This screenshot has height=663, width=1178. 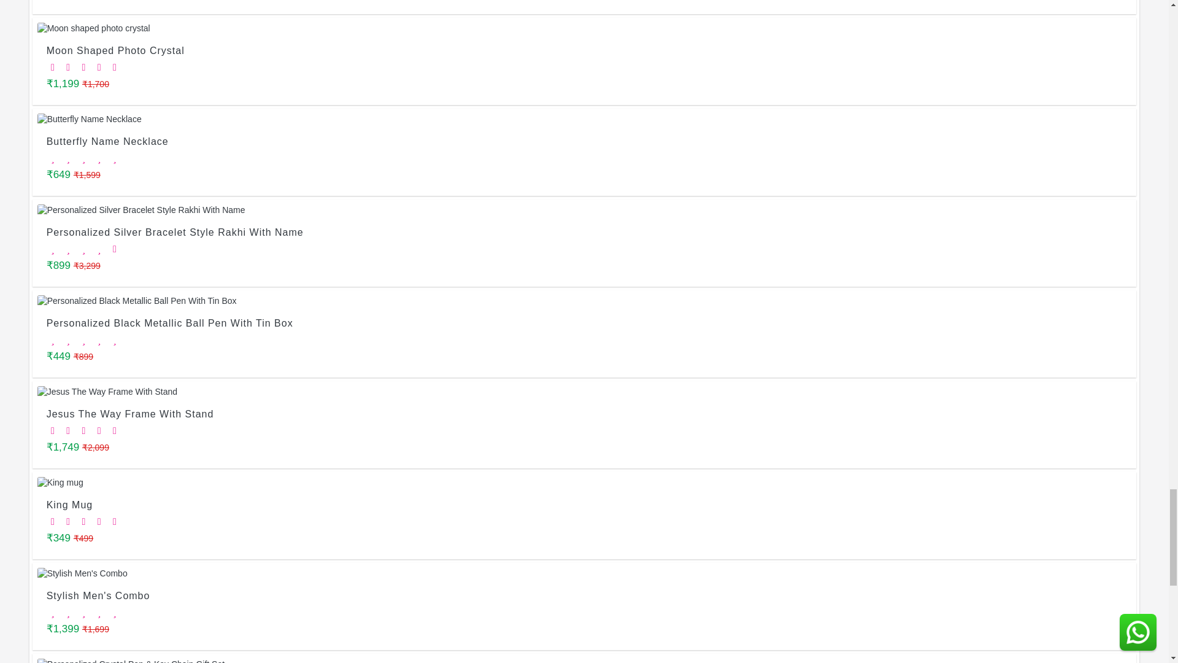 I want to click on Stylish Men's Combo, so click(x=585, y=573).